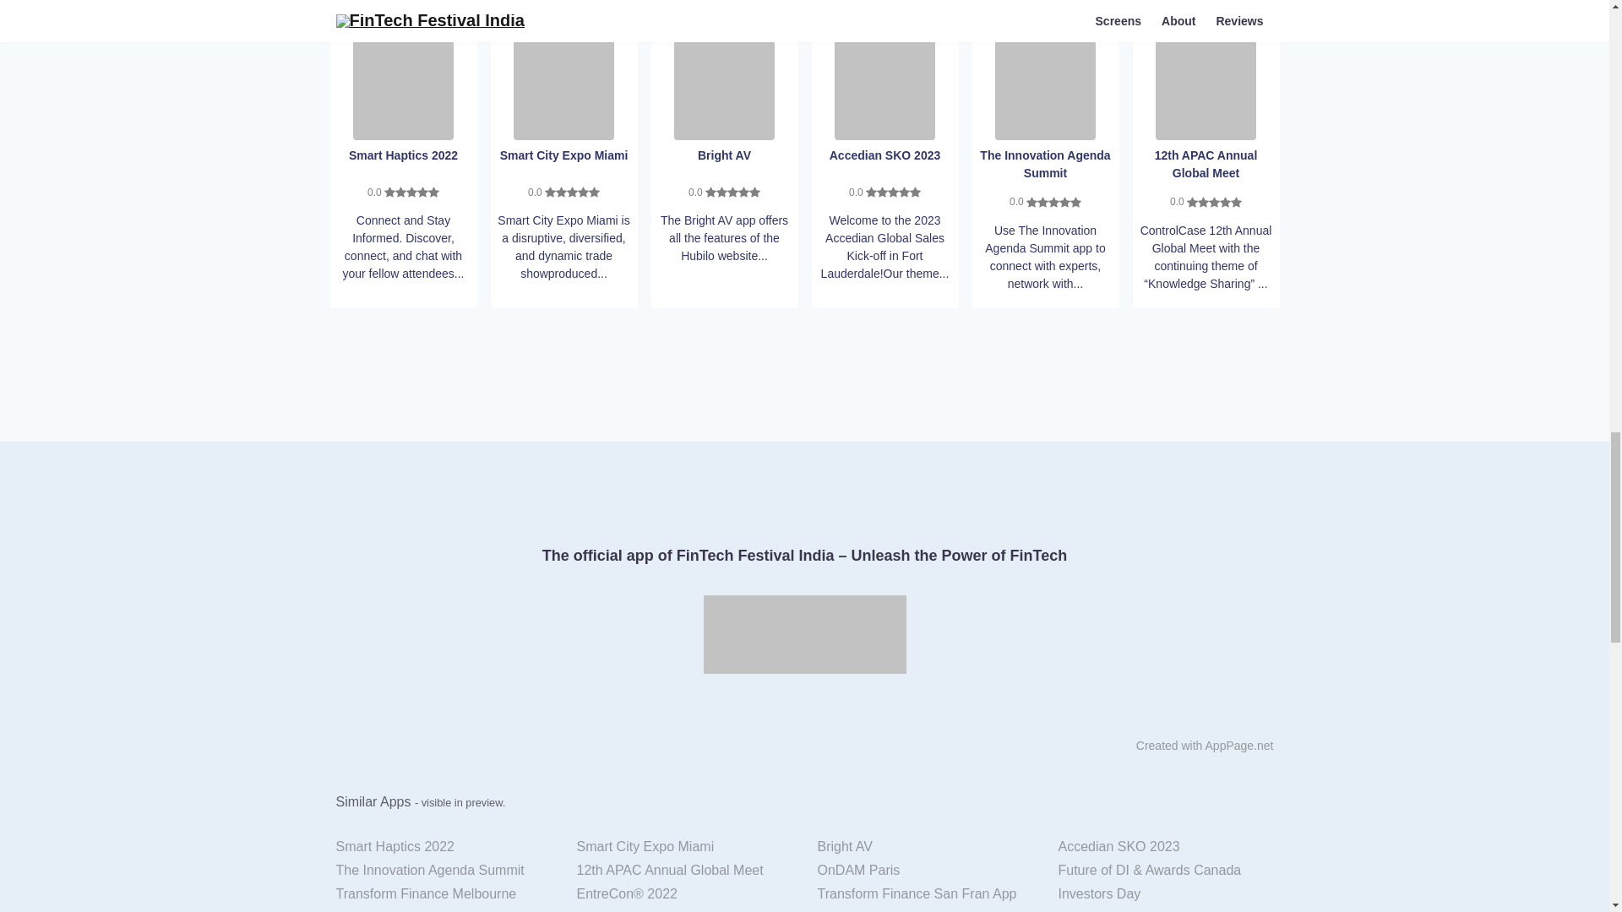 This screenshot has width=1622, height=912. What do you see at coordinates (1238, 745) in the screenshot?
I see `AppPage.net` at bounding box center [1238, 745].